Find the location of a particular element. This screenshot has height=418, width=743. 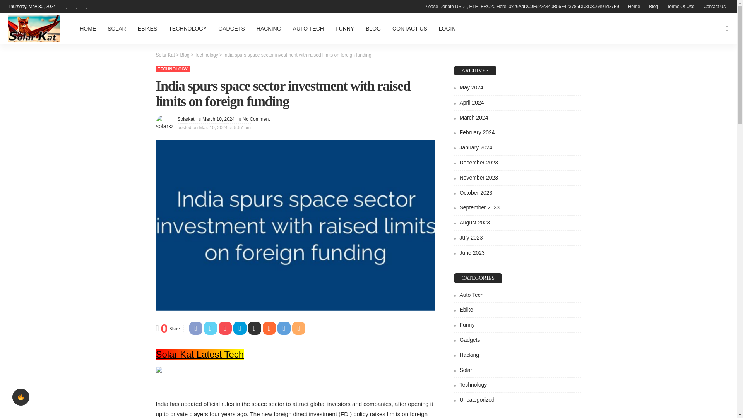

HACKING is located at coordinates (269, 29).